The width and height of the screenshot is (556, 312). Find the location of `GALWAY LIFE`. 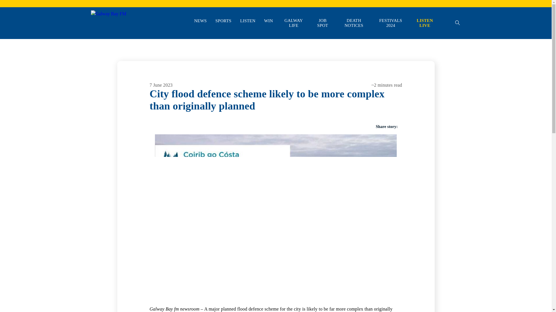

GALWAY LIFE is located at coordinates (294, 23).